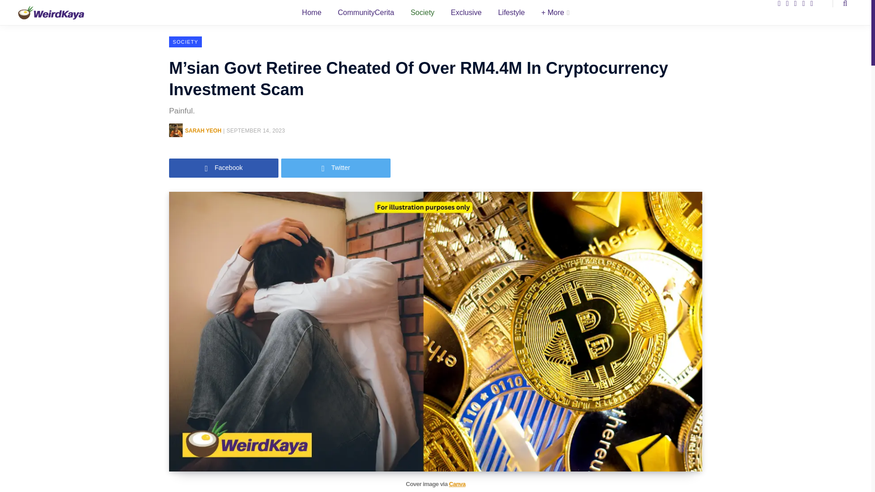 The height and width of the screenshot is (492, 875). I want to click on Categories, so click(555, 13).